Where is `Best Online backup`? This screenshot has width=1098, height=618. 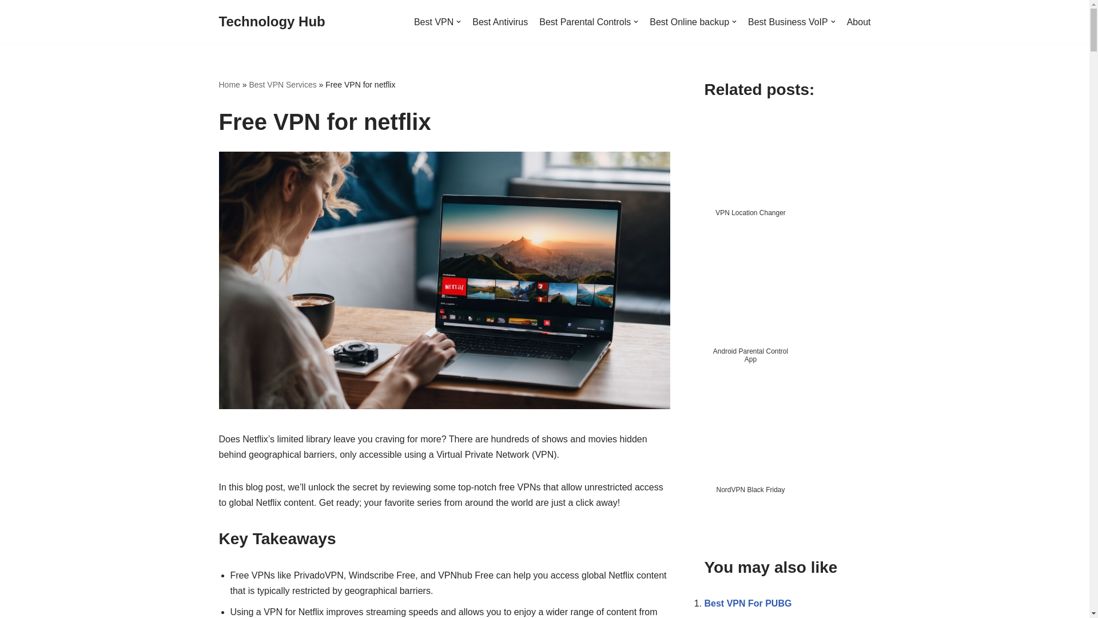
Best Online backup is located at coordinates (693, 22).